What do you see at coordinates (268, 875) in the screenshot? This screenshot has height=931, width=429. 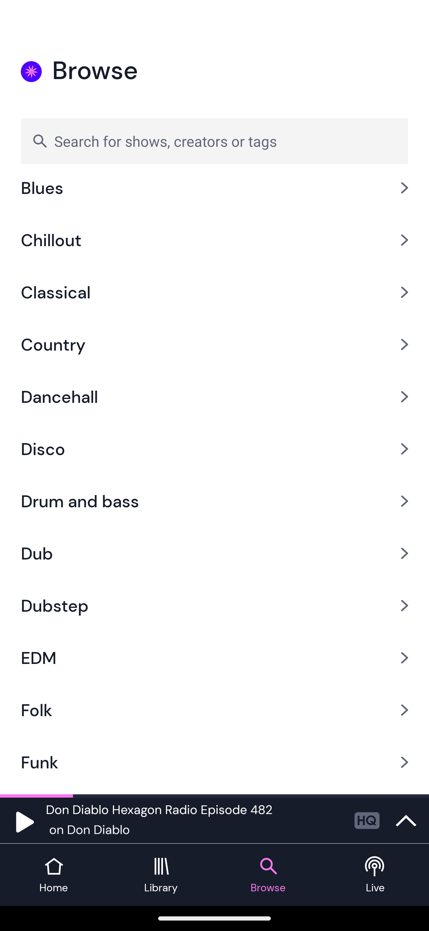 I see `Browse tab Browse` at bounding box center [268, 875].